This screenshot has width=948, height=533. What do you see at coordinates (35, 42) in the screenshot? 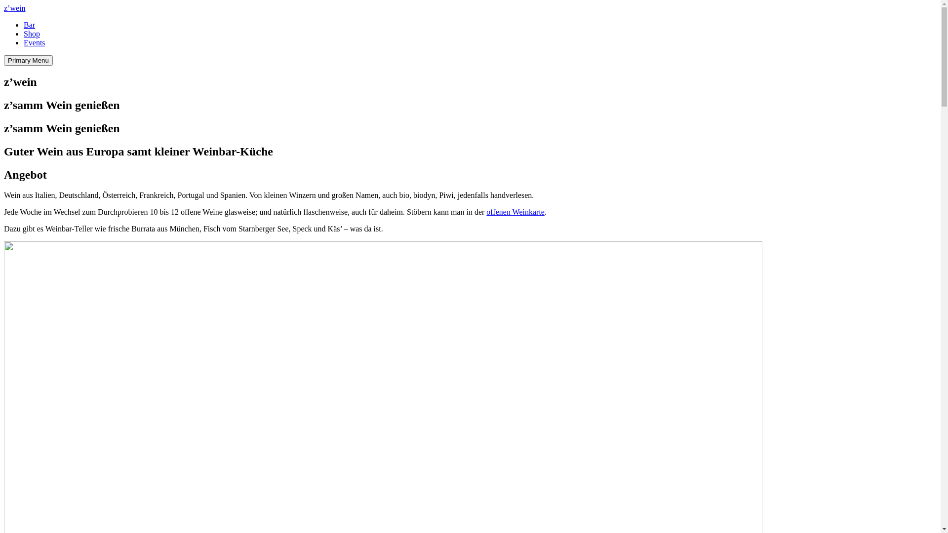
I see `Events` at bounding box center [35, 42].